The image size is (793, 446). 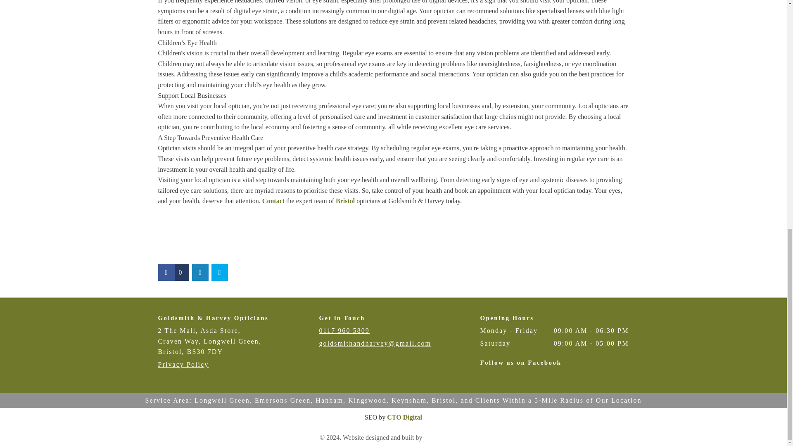 I want to click on Contact, so click(x=273, y=201).